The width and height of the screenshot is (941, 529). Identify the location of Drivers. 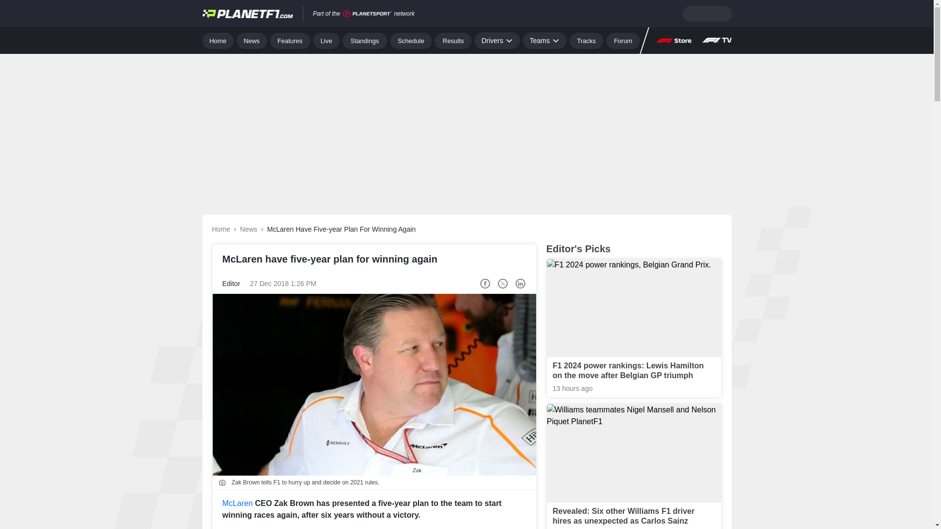
(496, 40).